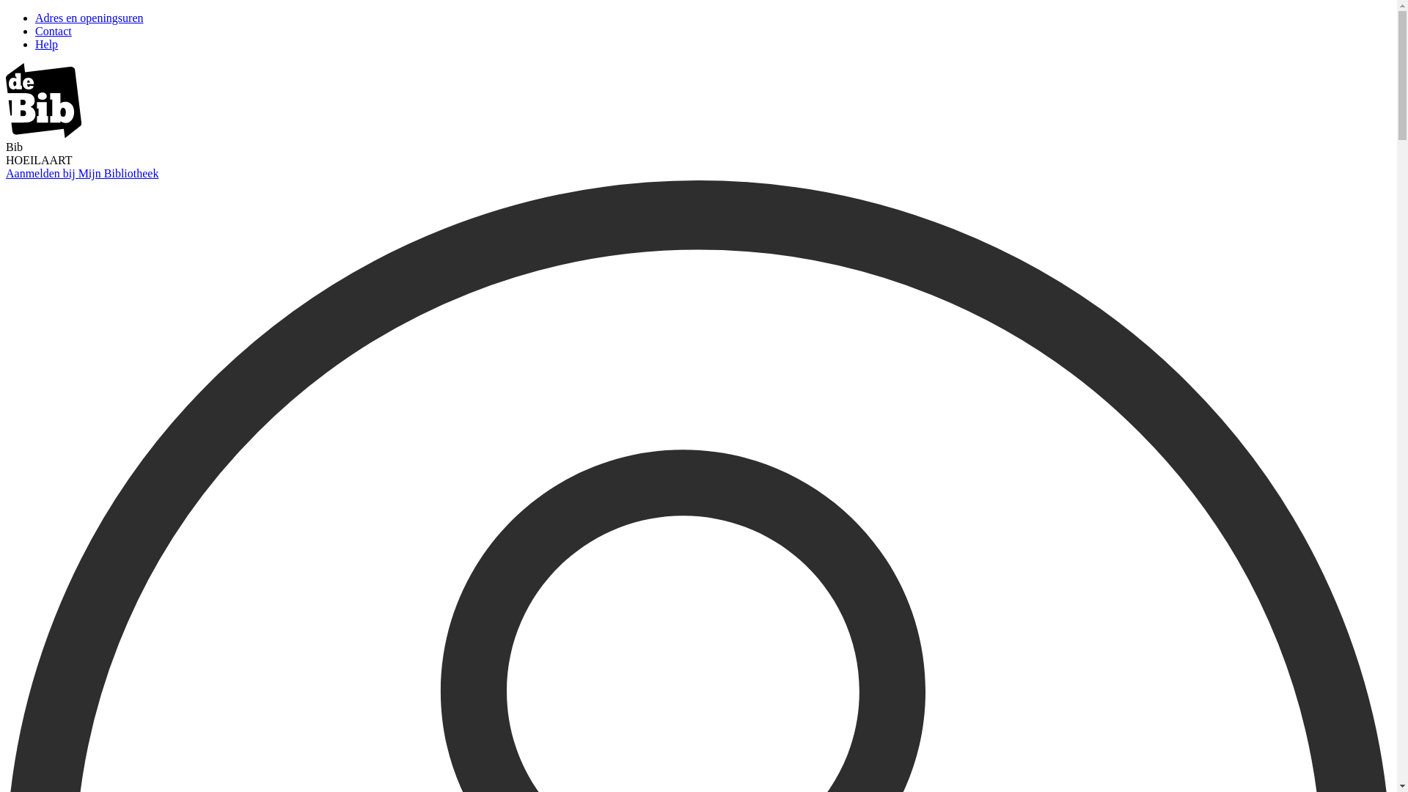  What do you see at coordinates (6, 12) in the screenshot?
I see `Overslaan en naar zoeken gaan` at bounding box center [6, 12].